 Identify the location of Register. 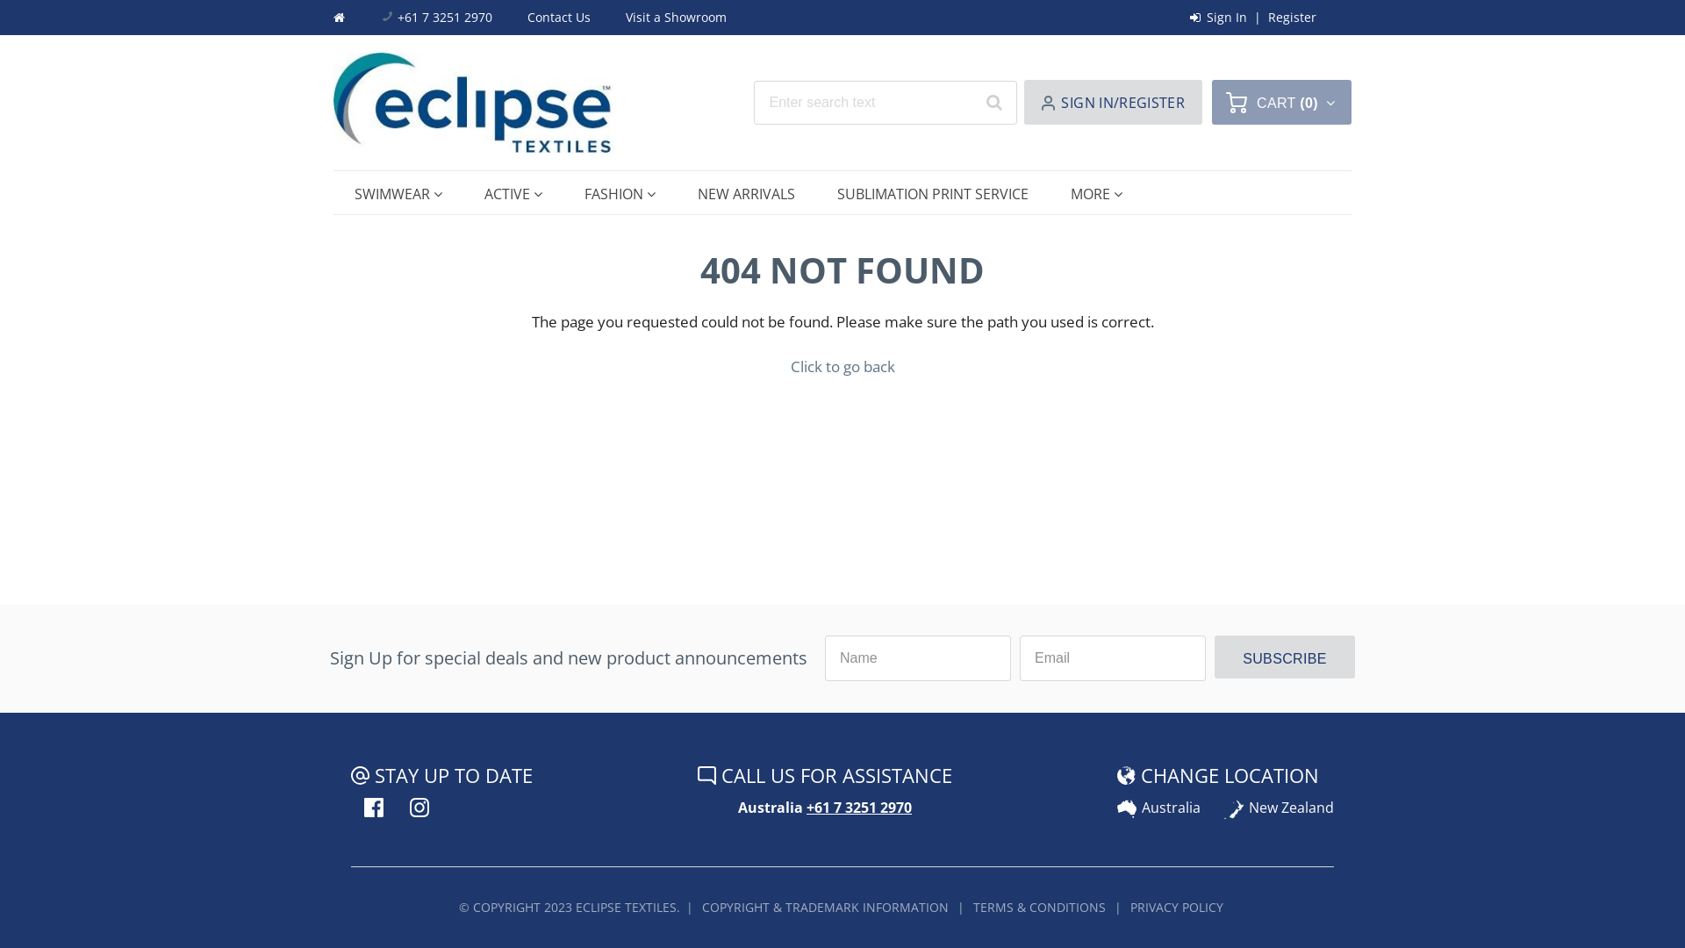
(1292, 18).